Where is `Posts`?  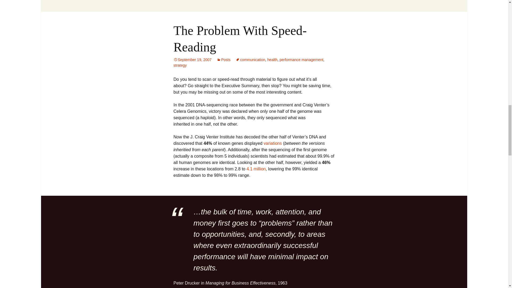
Posts is located at coordinates (223, 60).